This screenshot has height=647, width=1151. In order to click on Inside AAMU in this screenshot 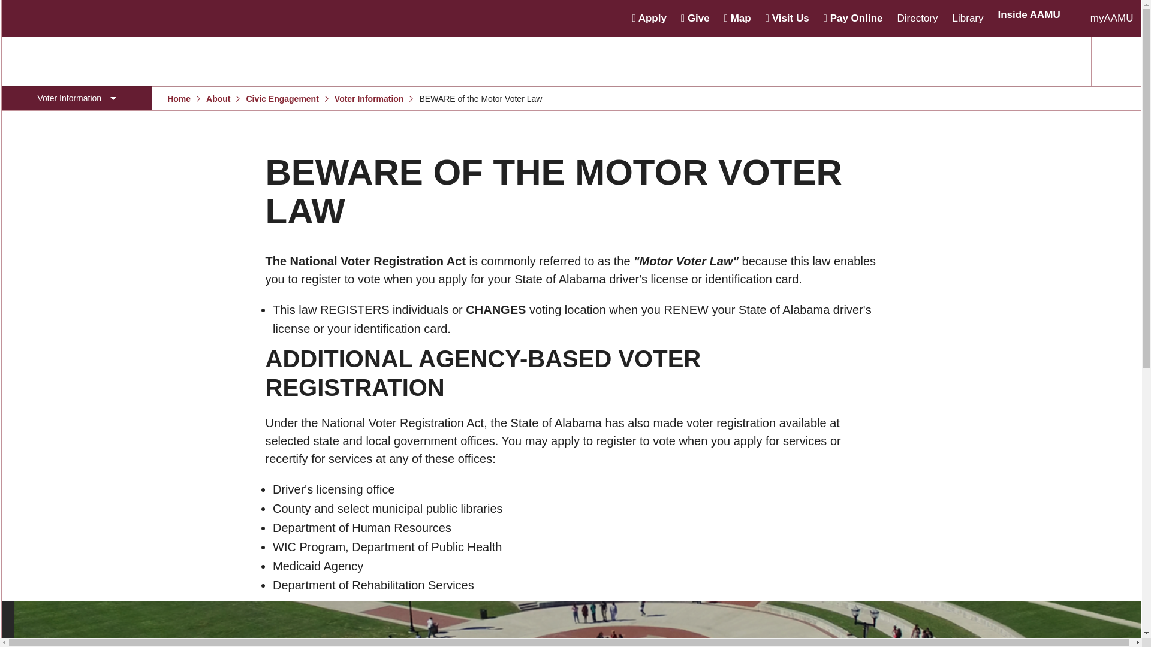, I will do `click(1029, 14)`.